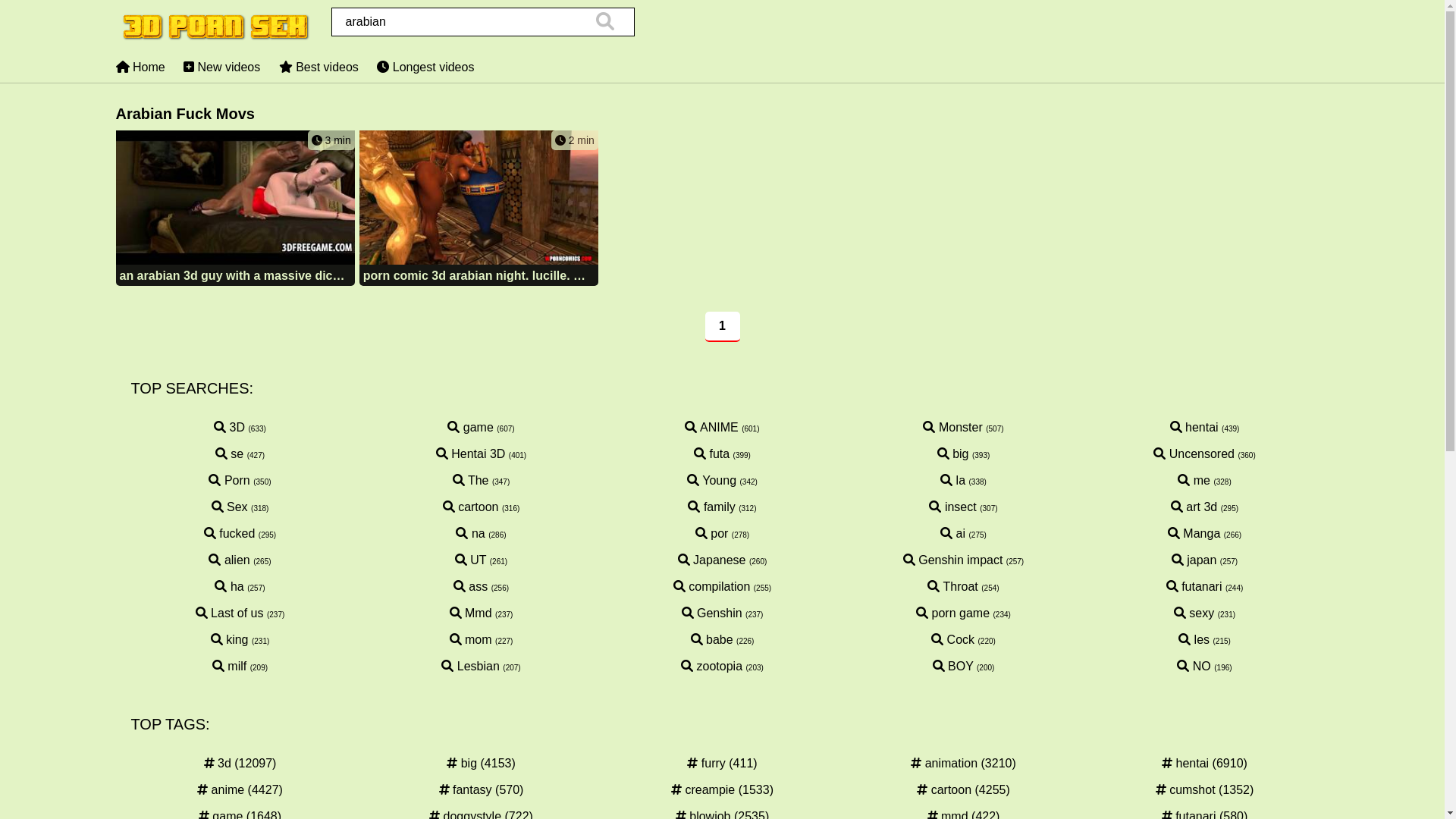 This screenshot has width=1456, height=819. Describe the element at coordinates (722, 764) in the screenshot. I see `furry (411)` at that location.